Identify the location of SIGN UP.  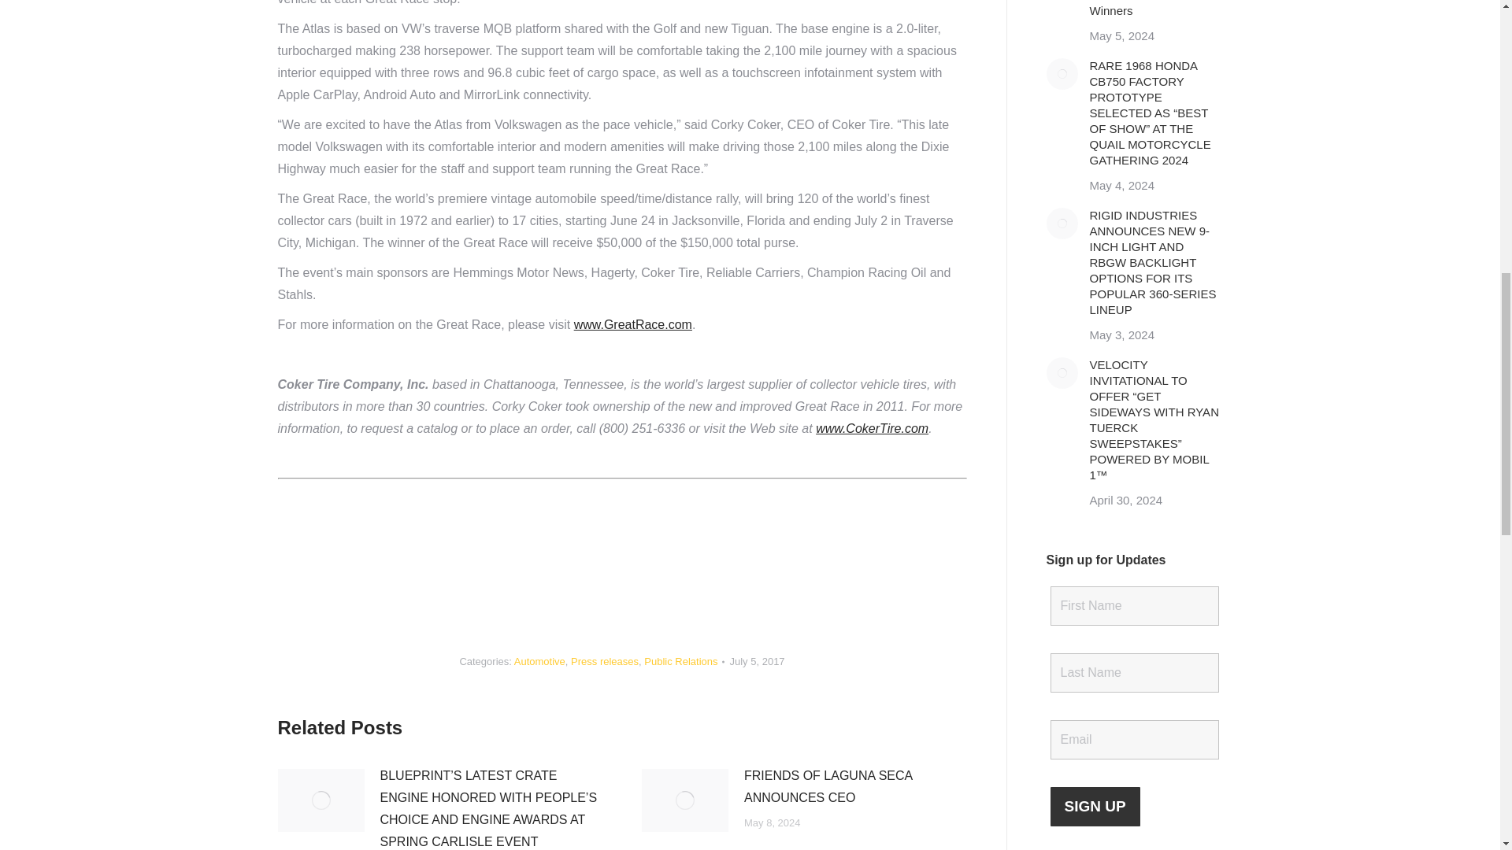
(1095, 806).